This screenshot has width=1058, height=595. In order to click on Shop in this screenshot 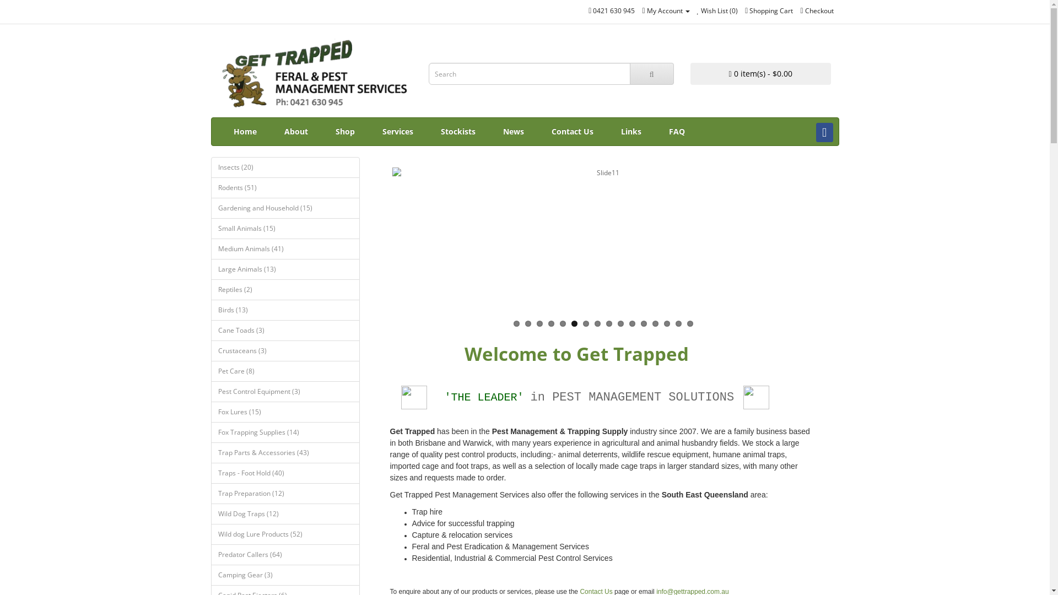, I will do `click(345, 132)`.